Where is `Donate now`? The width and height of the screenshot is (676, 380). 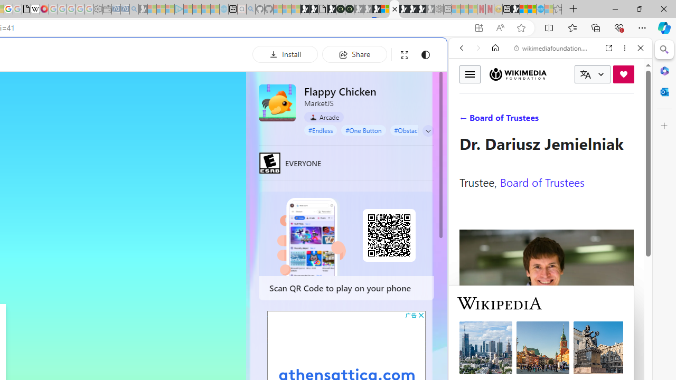
Donate now is located at coordinates (623, 74).